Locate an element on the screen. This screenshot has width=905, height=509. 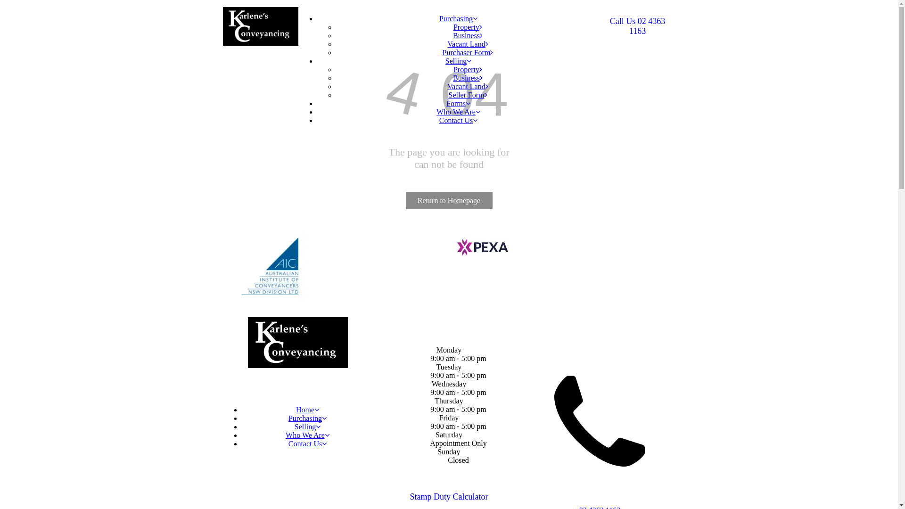
AIC is located at coordinates (268, 267).